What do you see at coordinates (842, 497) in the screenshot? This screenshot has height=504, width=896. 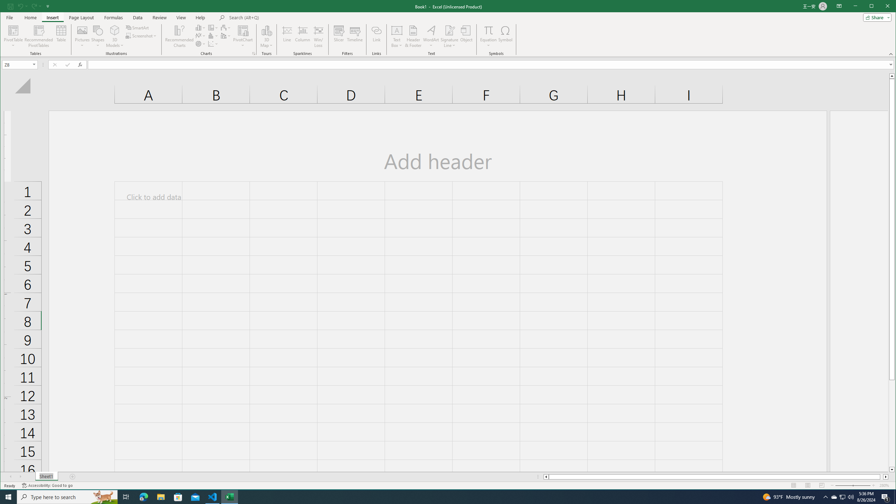 I see `User Promoted Notification Area` at bounding box center [842, 497].